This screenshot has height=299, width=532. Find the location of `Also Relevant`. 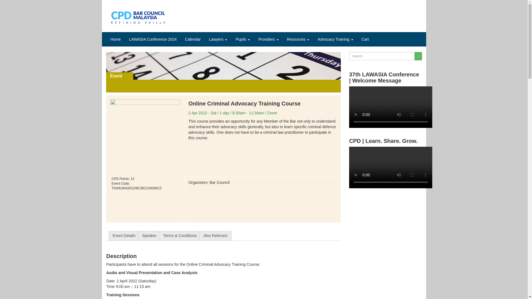

Also Relevant is located at coordinates (215, 236).